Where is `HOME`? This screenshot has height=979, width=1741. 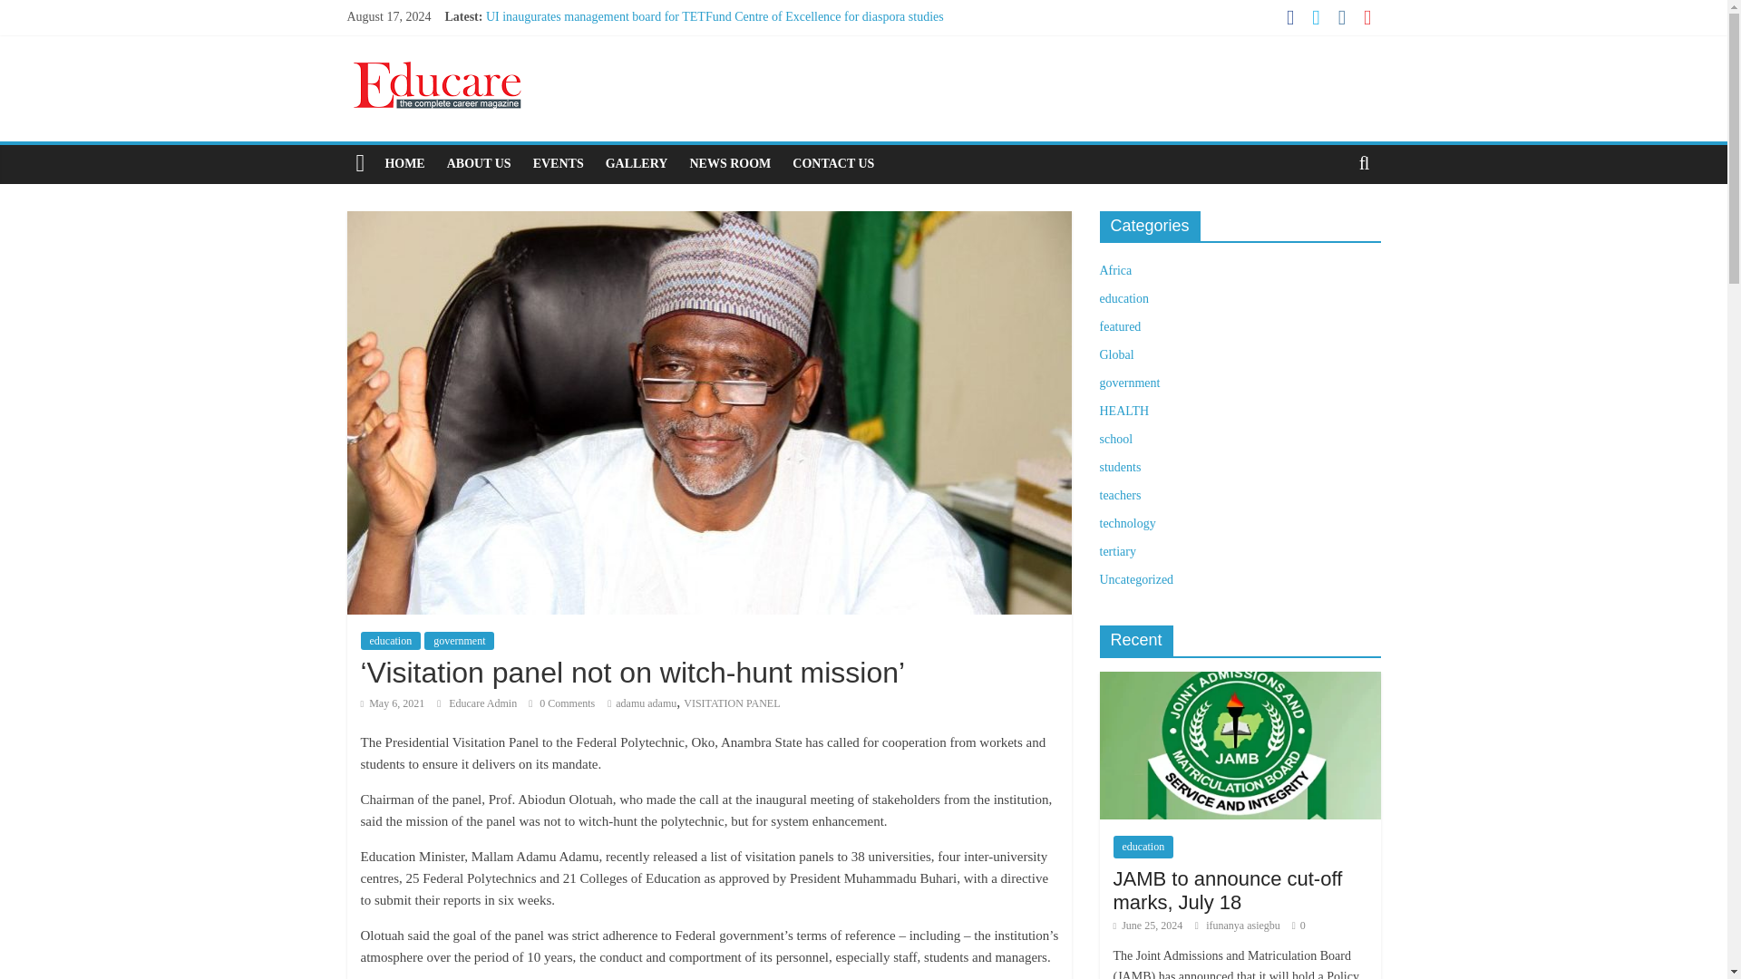
HOME is located at coordinates (404, 163).